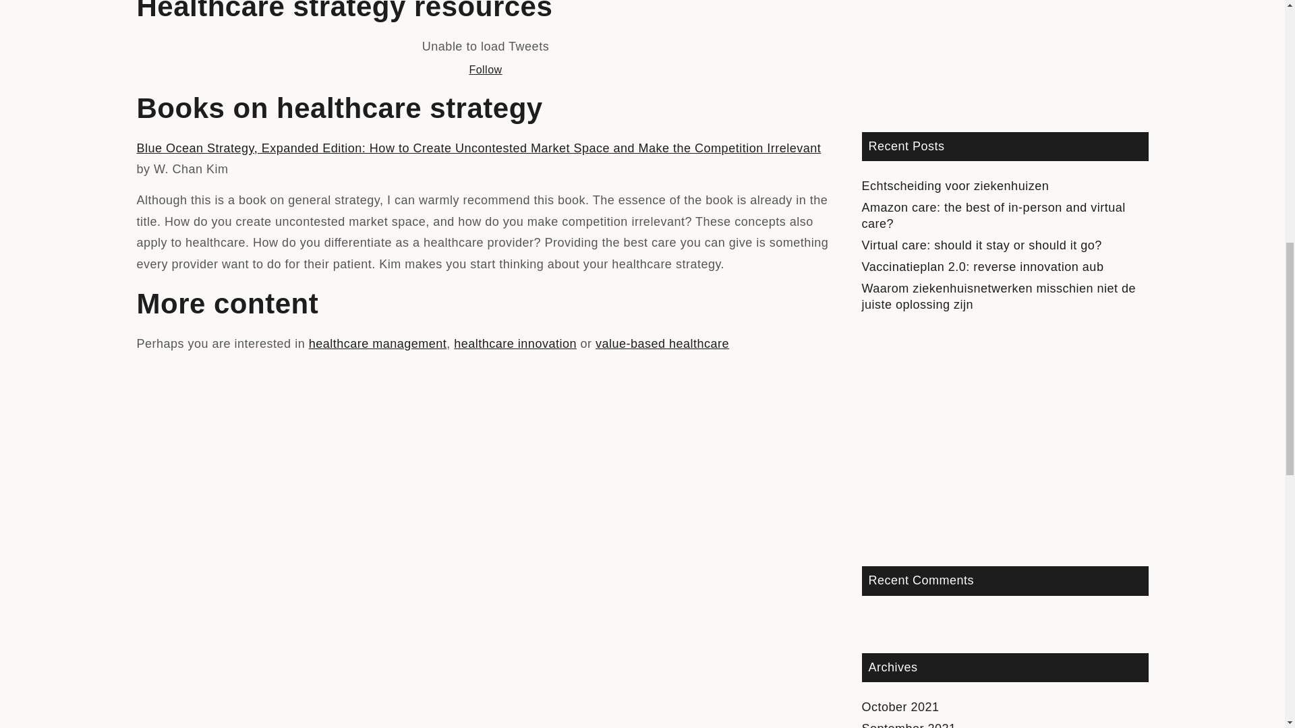 The width and height of the screenshot is (1295, 728). Describe the element at coordinates (983, 267) in the screenshot. I see `Vaccinatieplan 2.0: reverse innovation aub` at that location.